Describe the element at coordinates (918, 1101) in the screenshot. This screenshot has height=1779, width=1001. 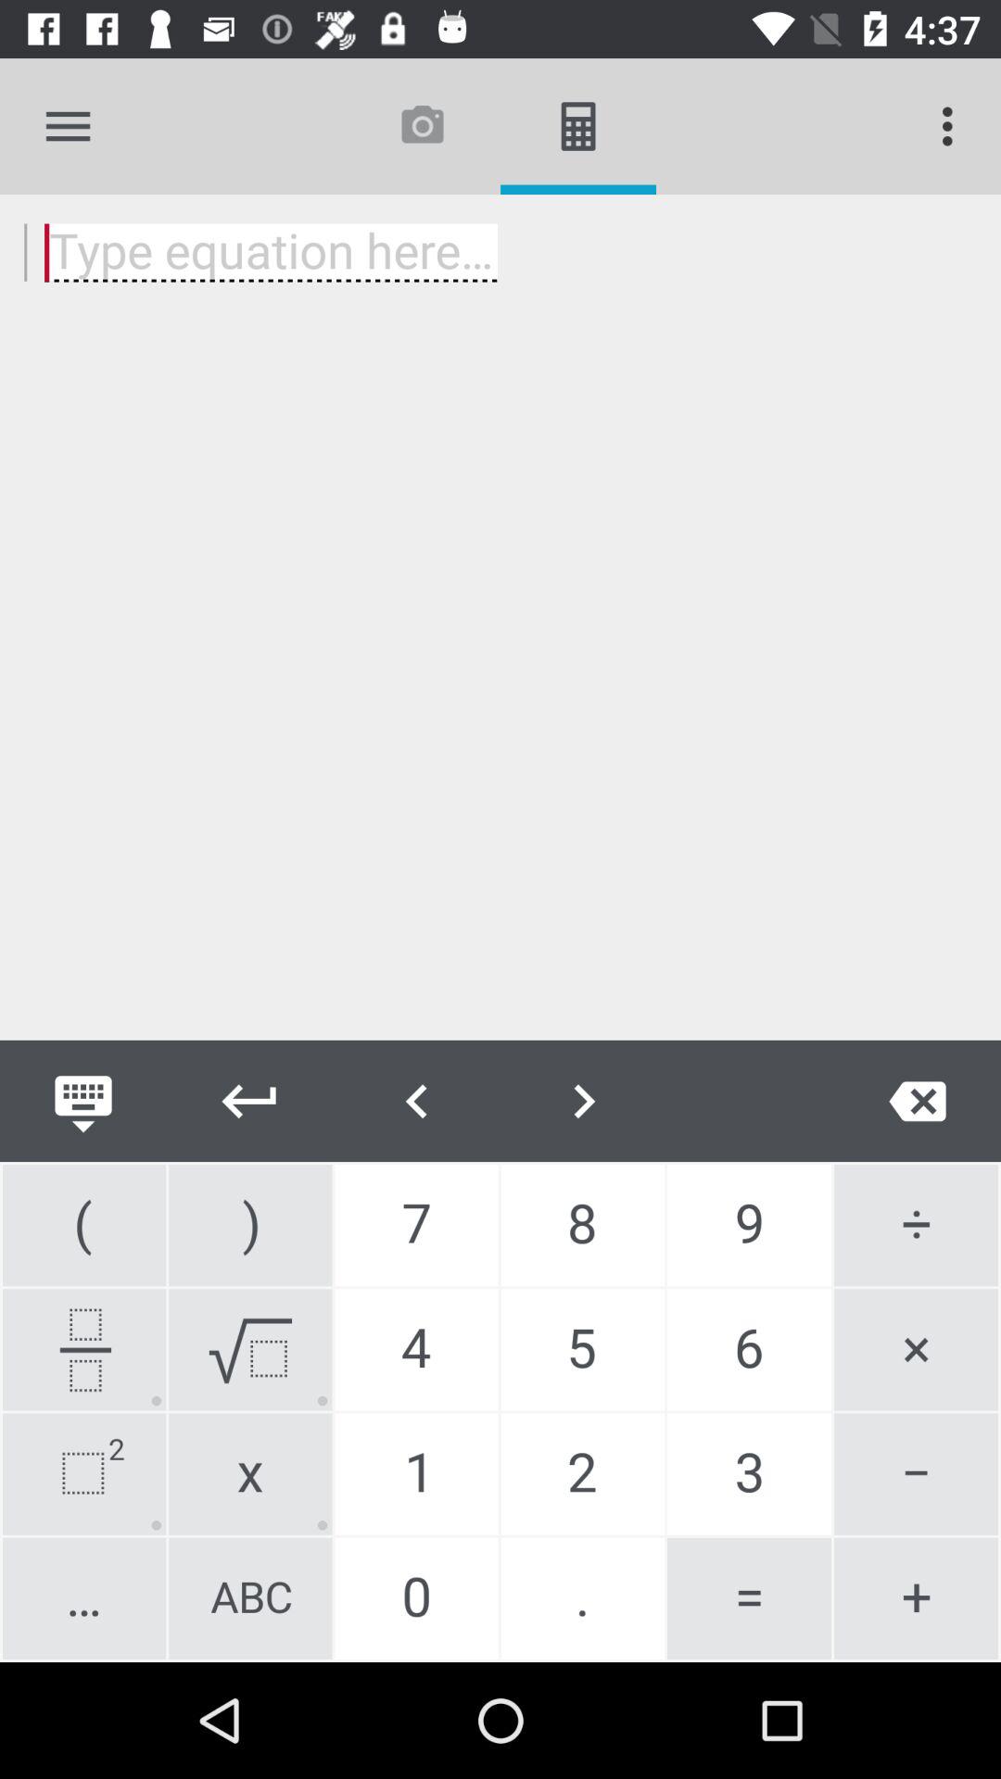
I see `backspace` at that location.